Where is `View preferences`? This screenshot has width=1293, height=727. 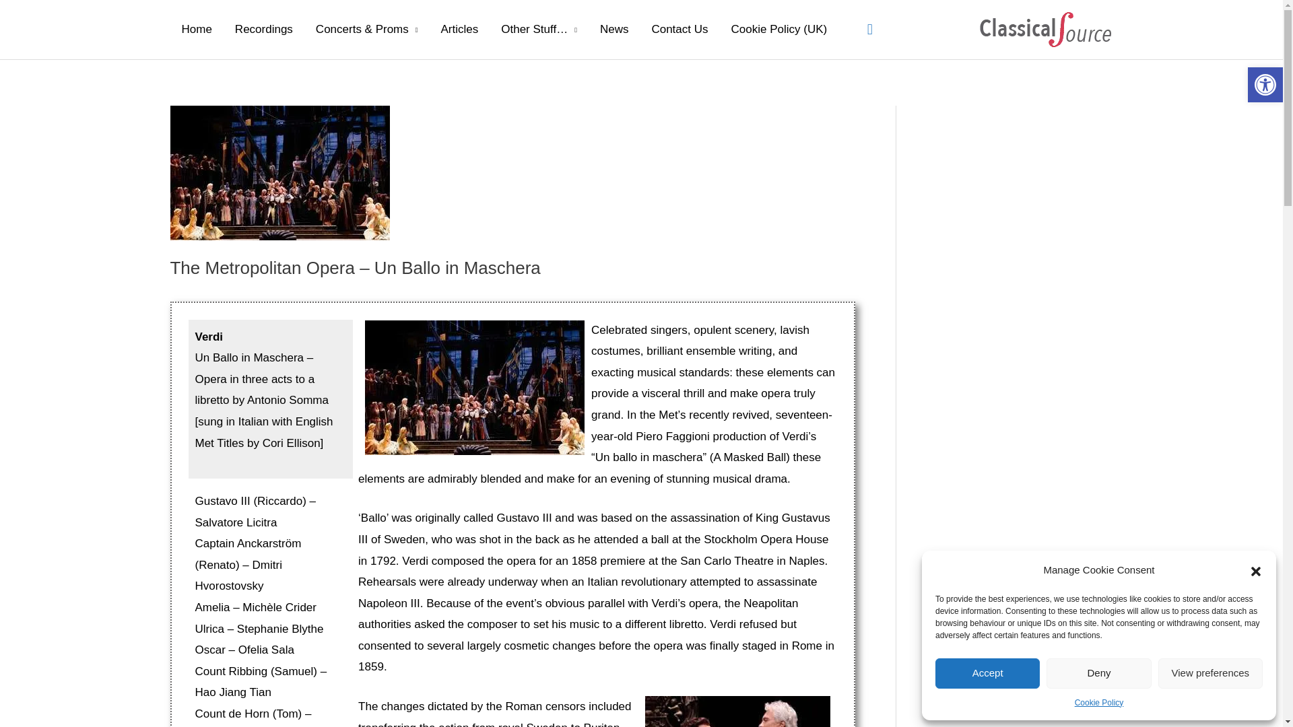 View preferences is located at coordinates (1211, 673).